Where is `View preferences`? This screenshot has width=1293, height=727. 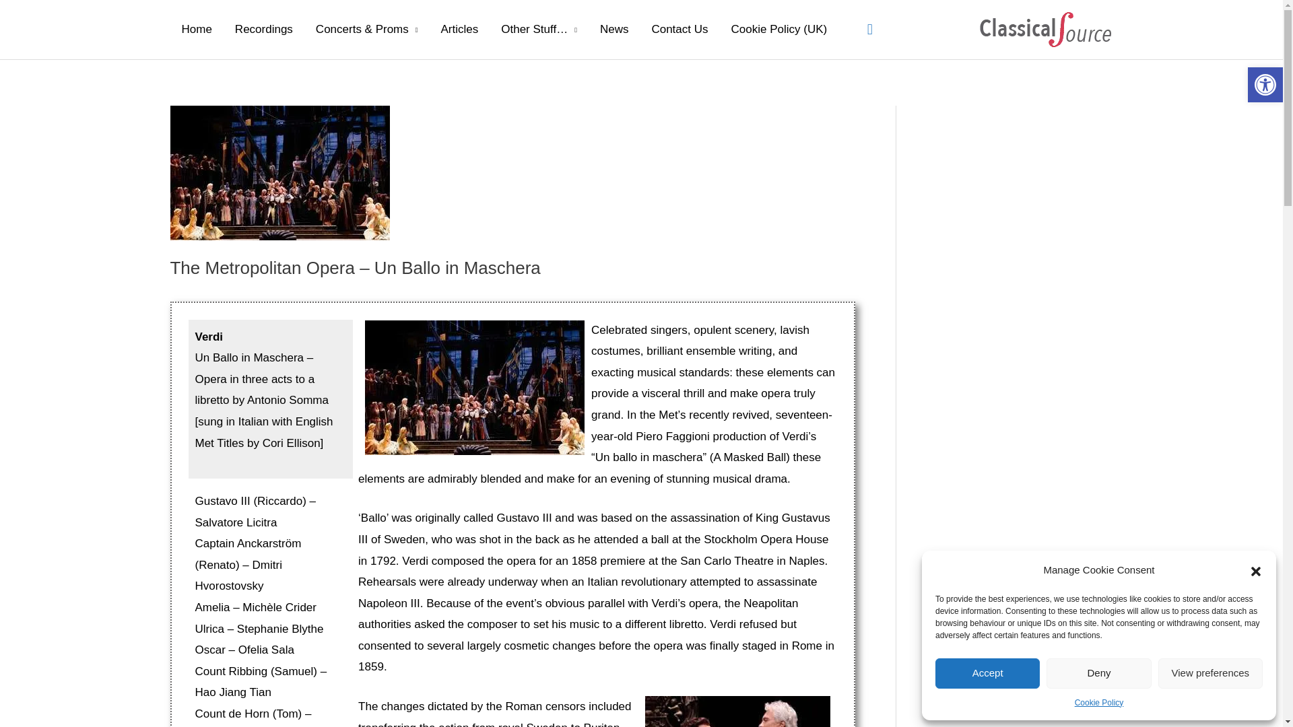 View preferences is located at coordinates (1211, 673).